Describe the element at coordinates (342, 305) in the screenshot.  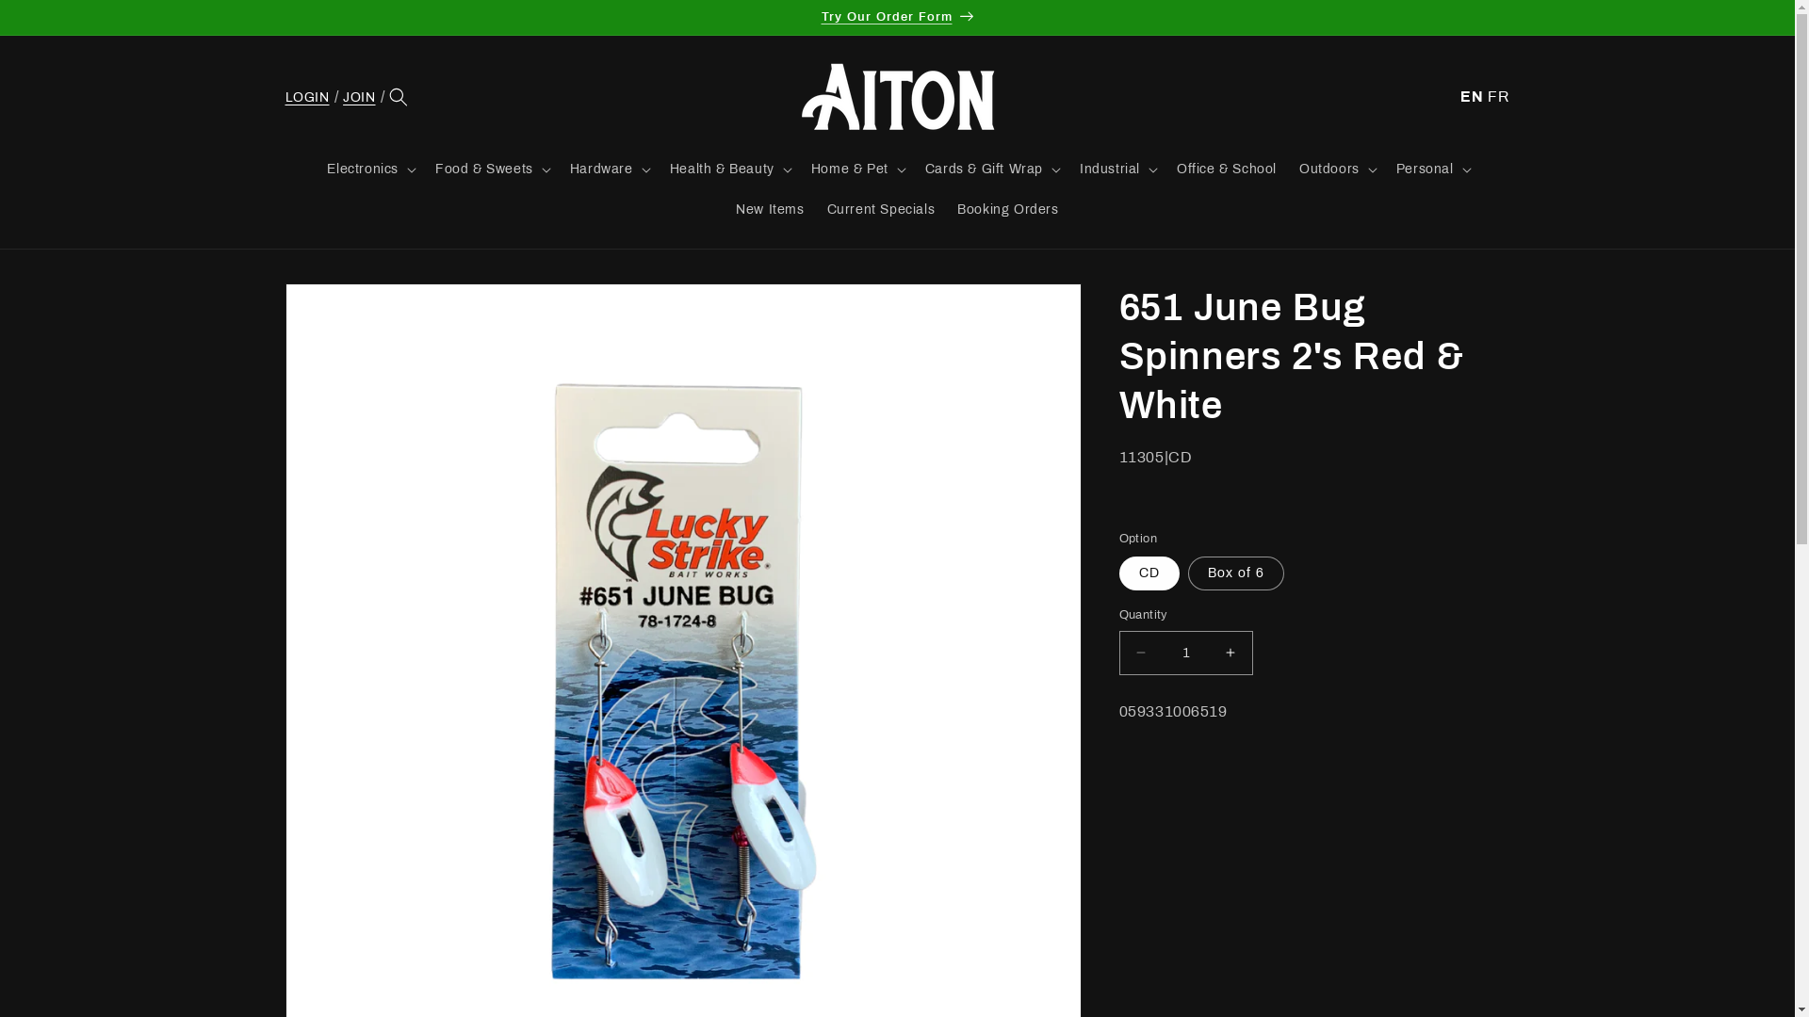
I see `Skip to product information` at that location.